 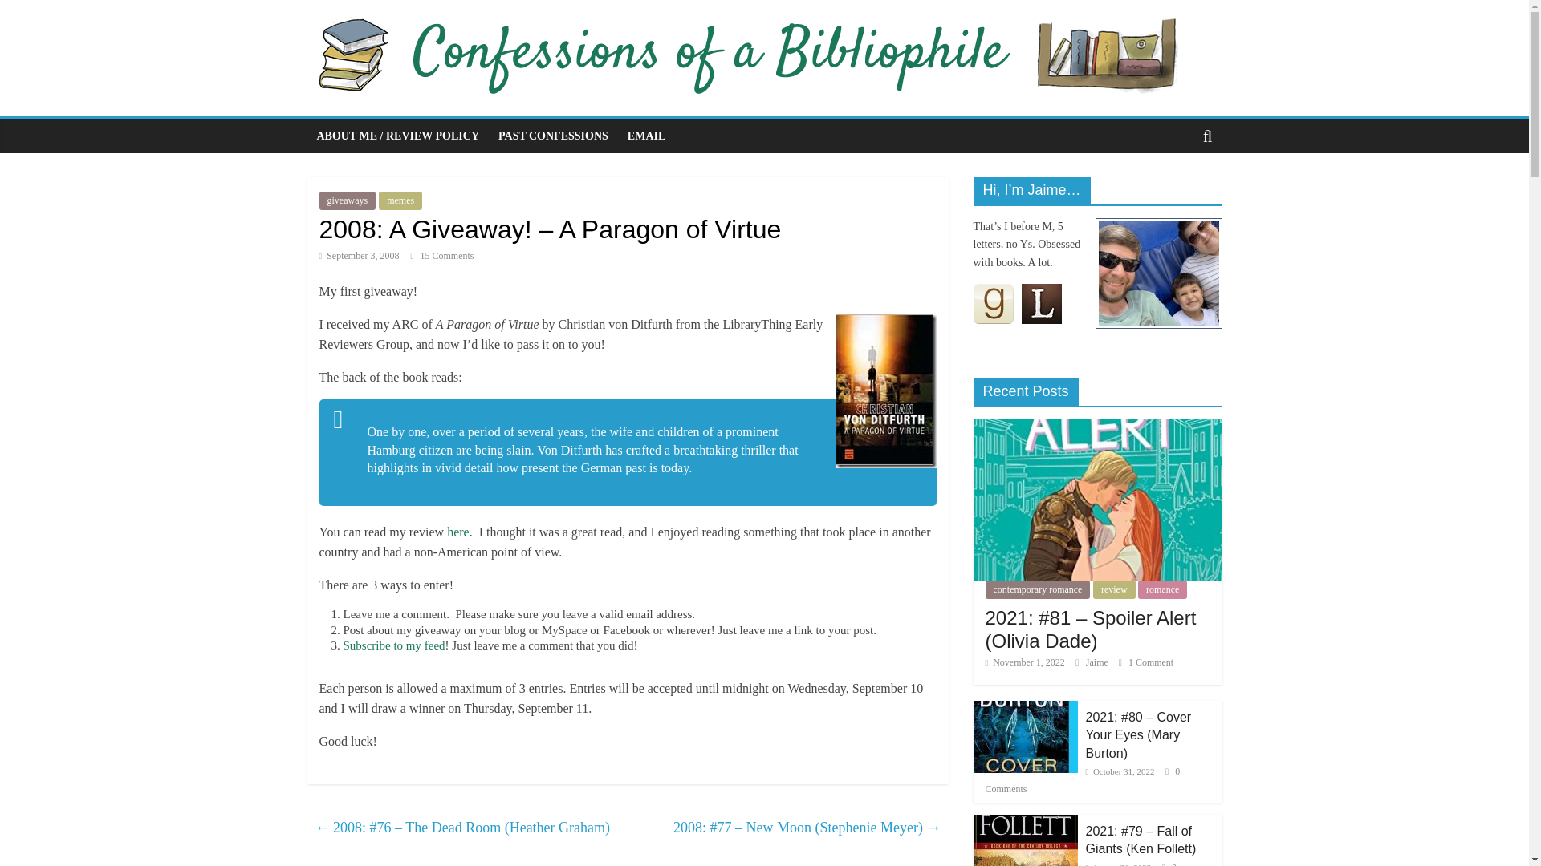 I want to click on Subscribe to my feed, so click(x=394, y=645).